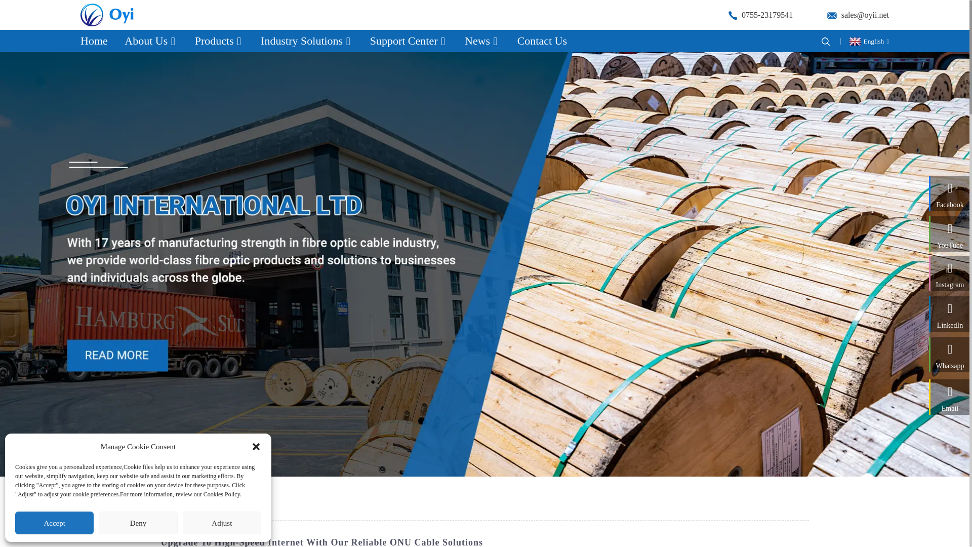  Describe the element at coordinates (868, 41) in the screenshot. I see `English` at that location.